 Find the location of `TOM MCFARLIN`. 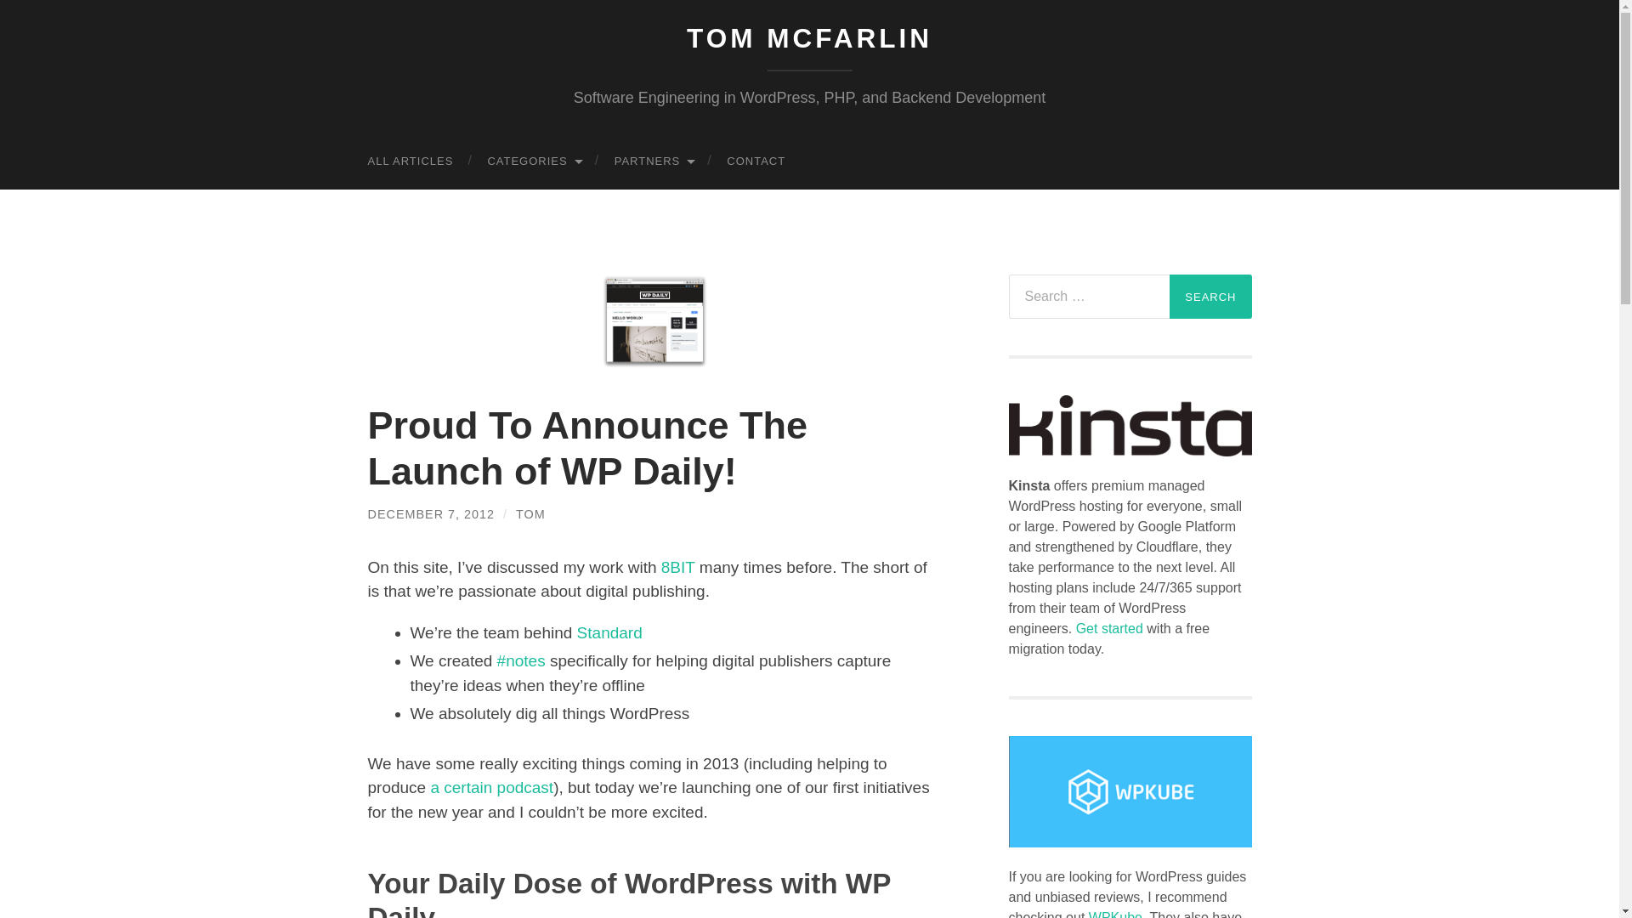

TOM MCFARLIN is located at coordinates (809, 37).